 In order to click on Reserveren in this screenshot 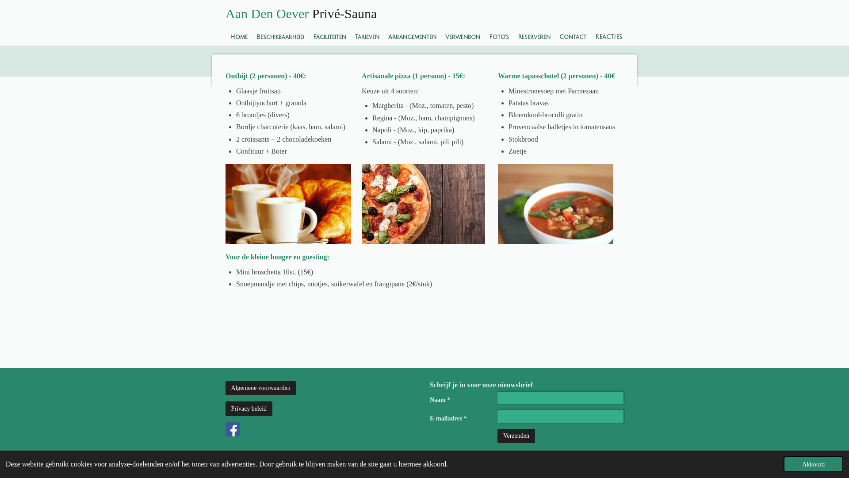, I will do `click(534, 37)`.